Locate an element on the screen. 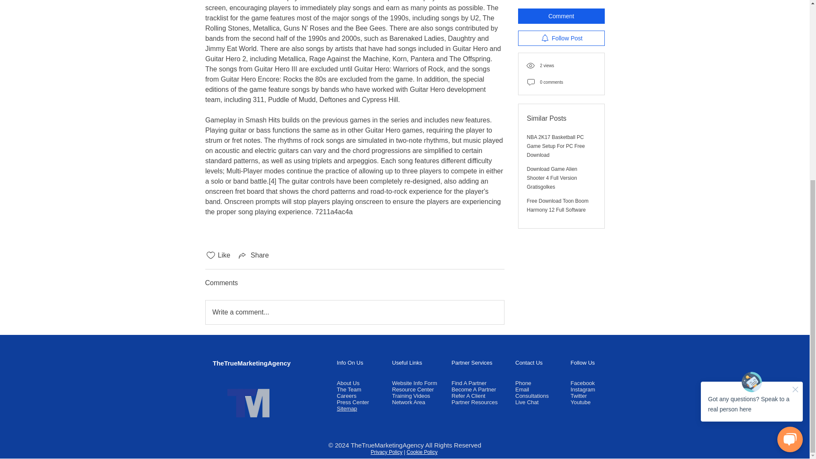 Image resolution: width=816 pixels, height=459 pixels. About Us is located at coordinates (348, 383).